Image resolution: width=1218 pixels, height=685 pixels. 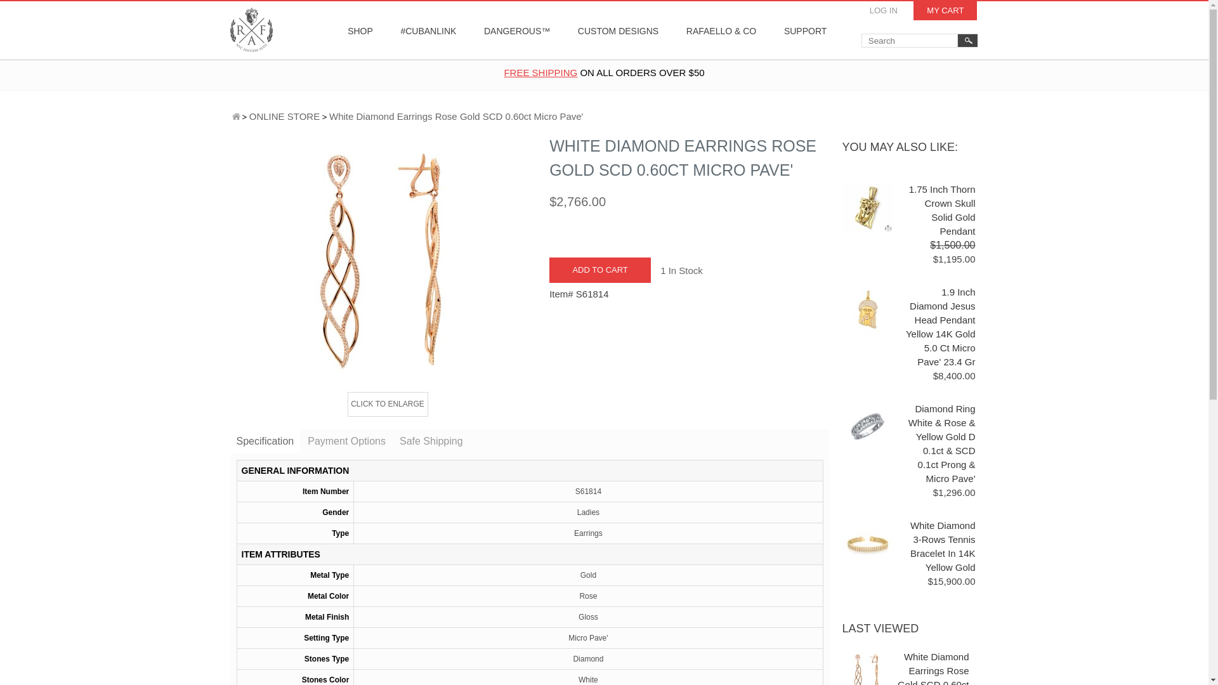 What do you see at coordinates (388, 260) in the screenshot?
I see `White Diamond Earrings Rose Gold SCD 0.60ct Micro Pave' ` at bounding box center [388, 260].